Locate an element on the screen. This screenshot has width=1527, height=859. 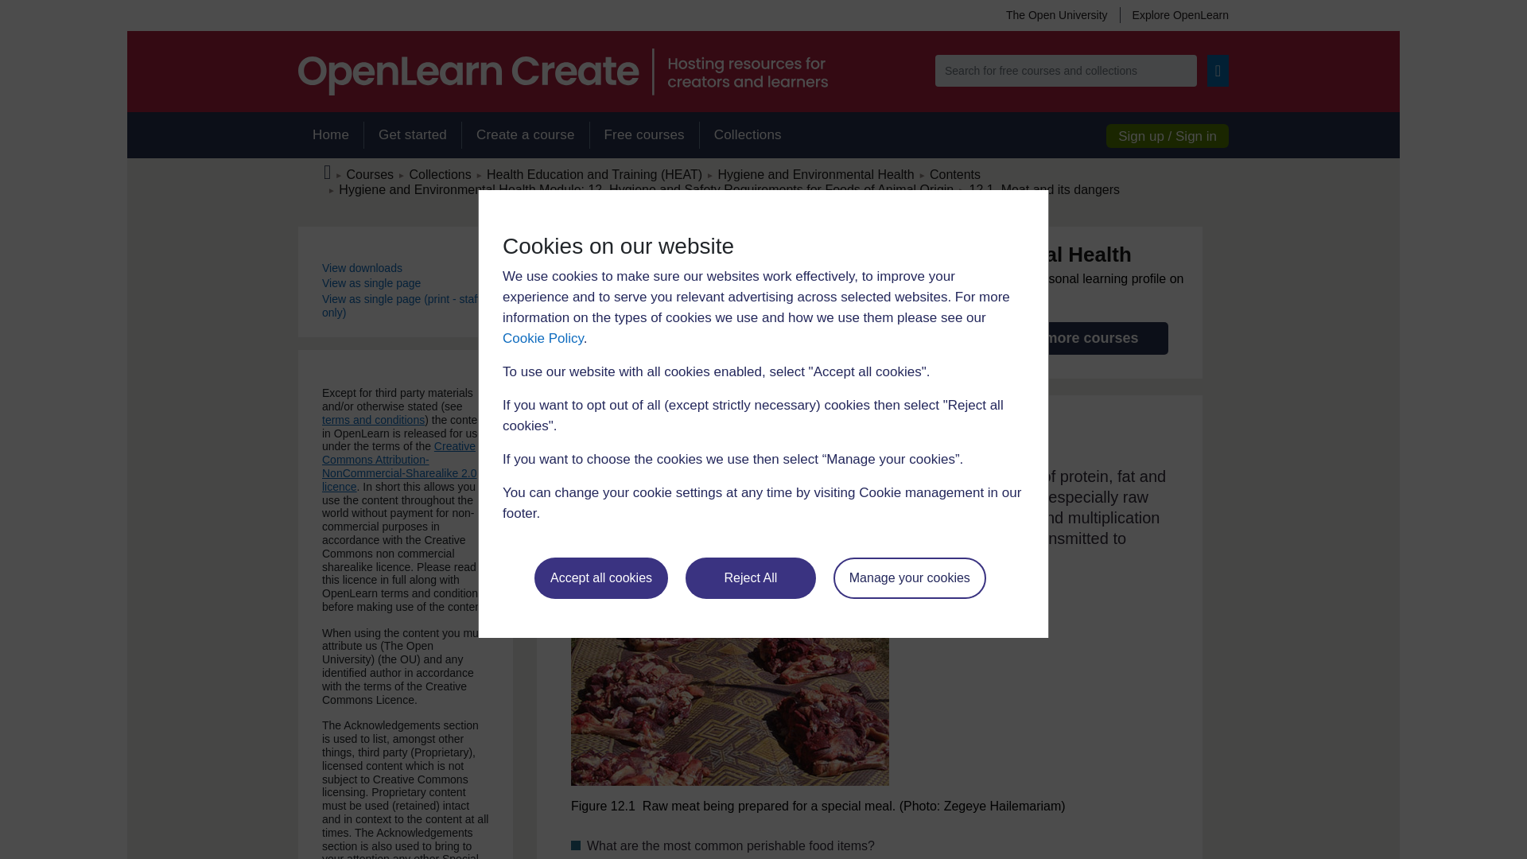
Create a course is located at coordinates (525, 135).